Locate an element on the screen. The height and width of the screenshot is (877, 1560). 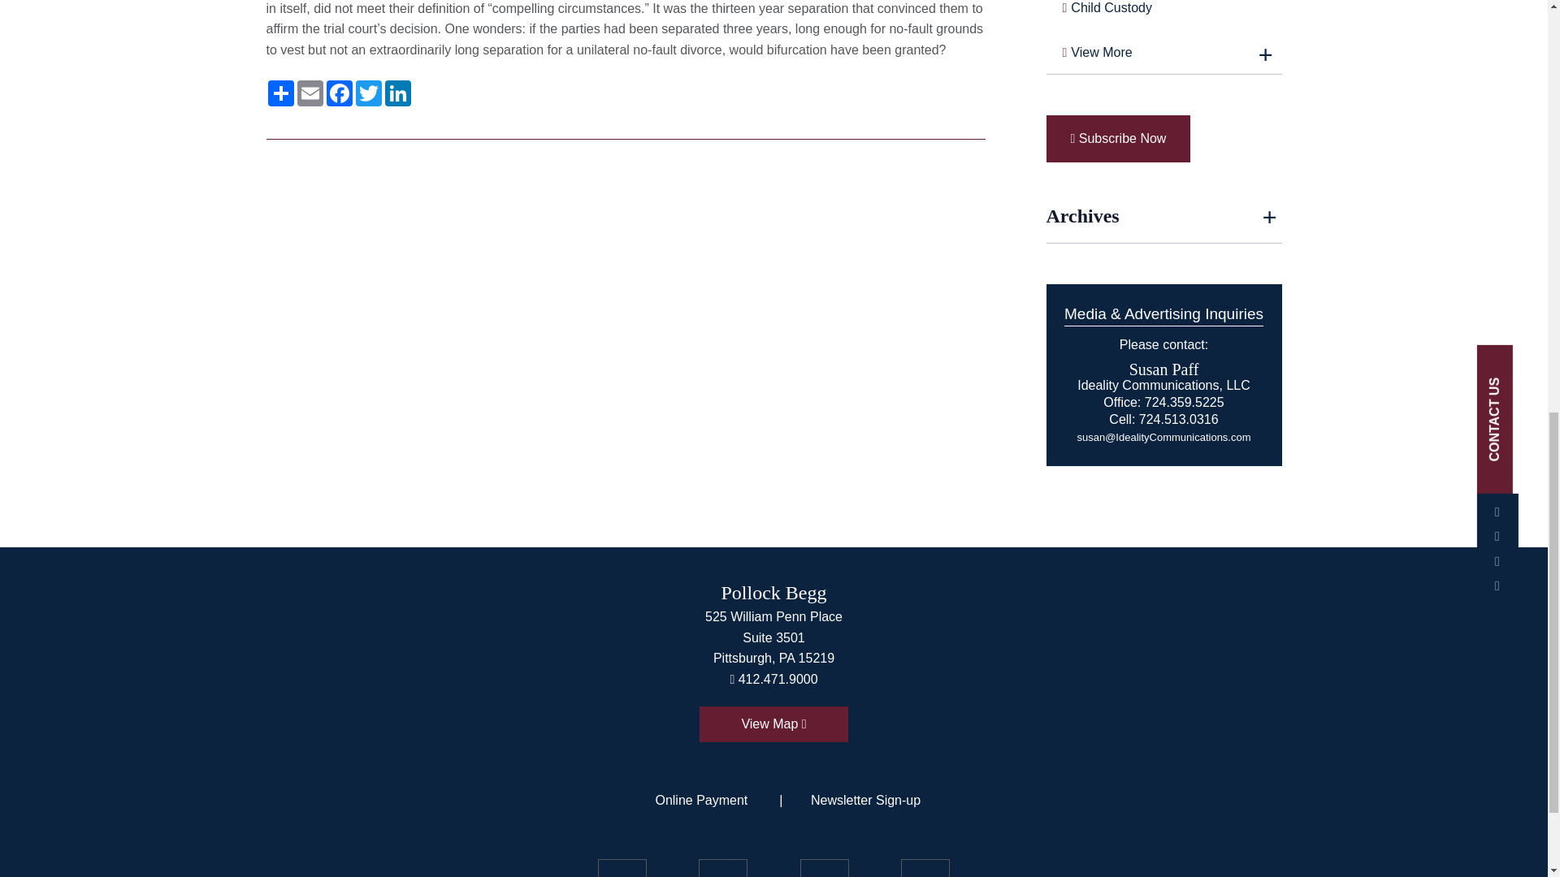
Email is located at coordinates (310, 93).